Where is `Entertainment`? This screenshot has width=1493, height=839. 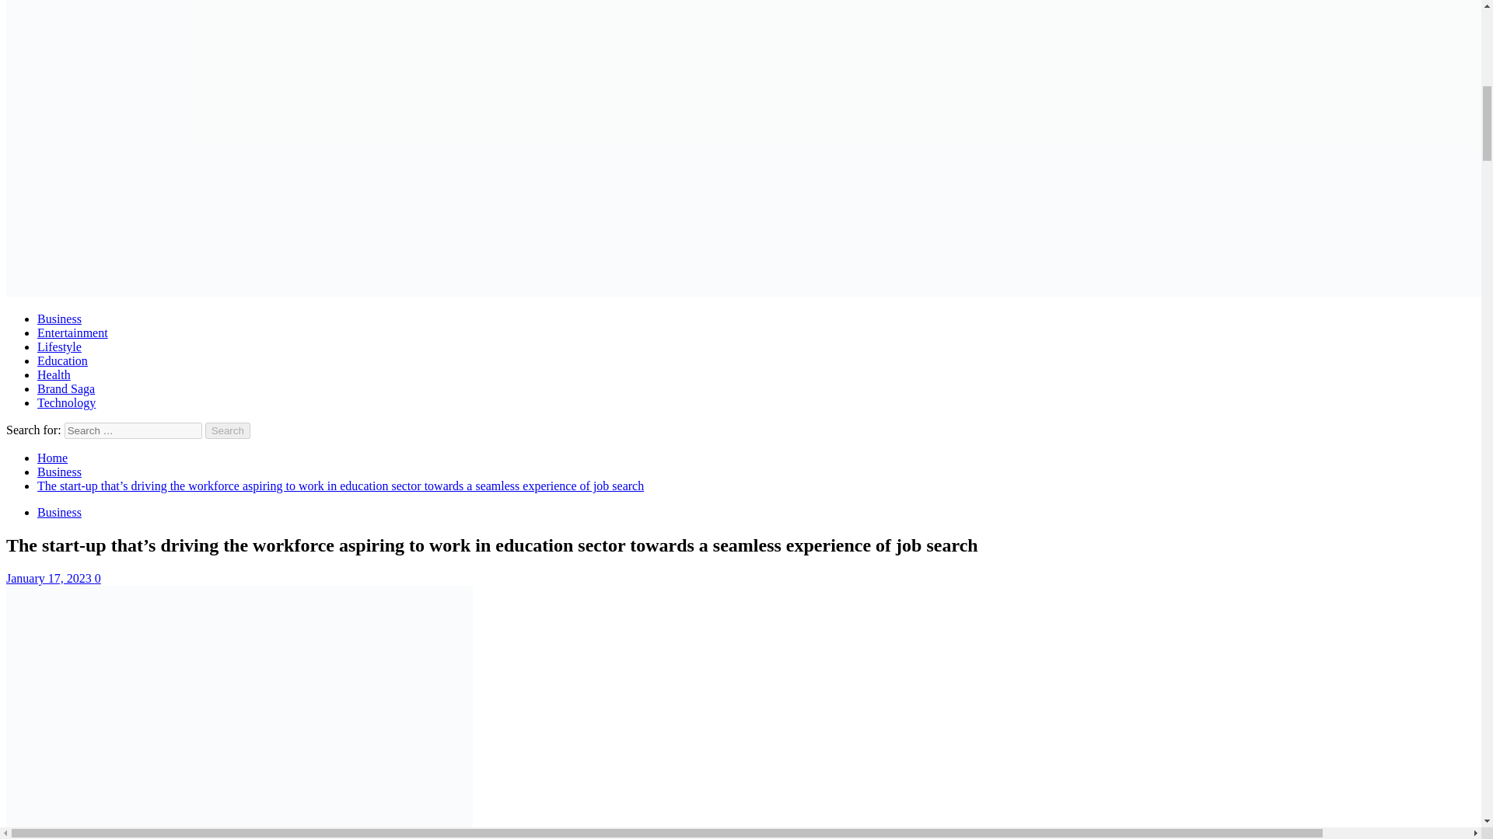 Entertainment is located at coordinates (72, 332).